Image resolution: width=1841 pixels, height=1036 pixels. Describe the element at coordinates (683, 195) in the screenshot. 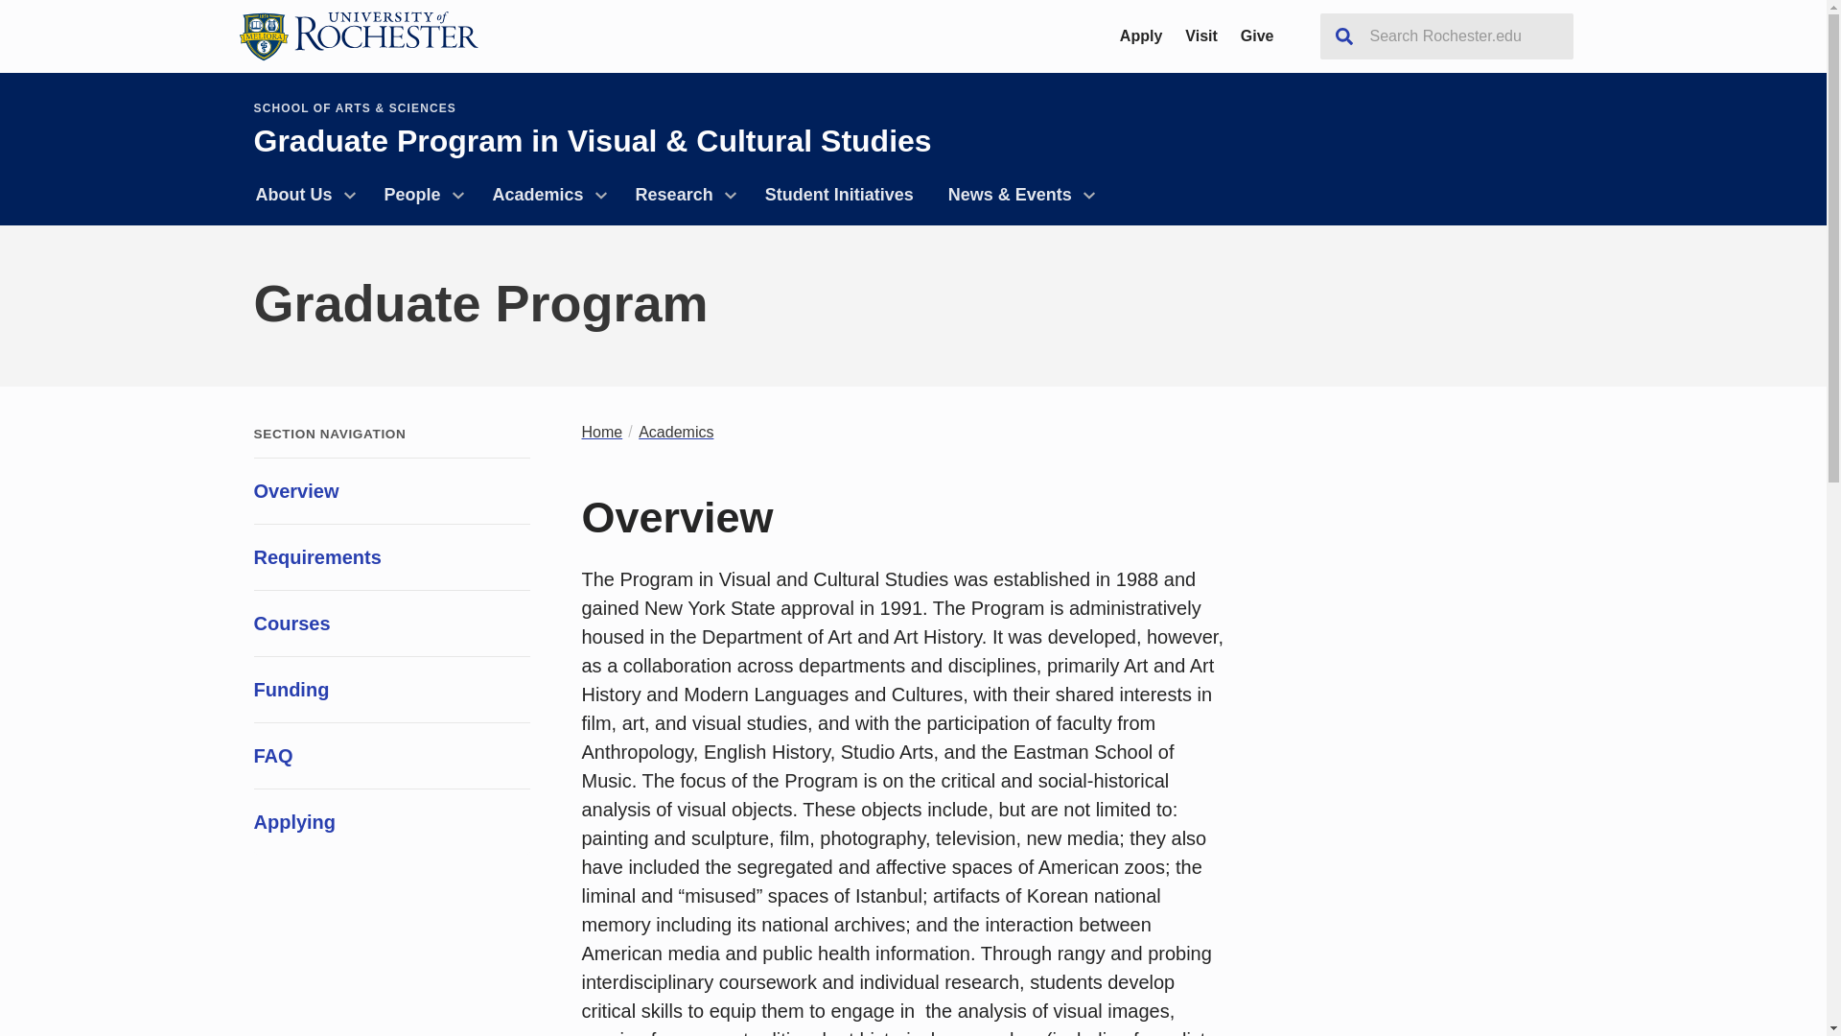

I see `Research` at that location.